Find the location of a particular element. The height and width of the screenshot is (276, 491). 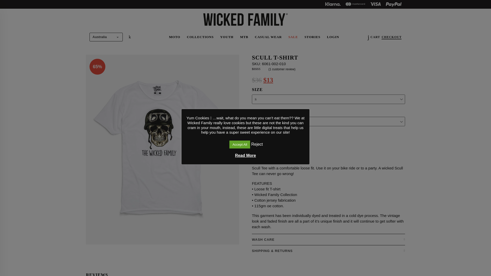

Australia is located at coordinates (106, 37).